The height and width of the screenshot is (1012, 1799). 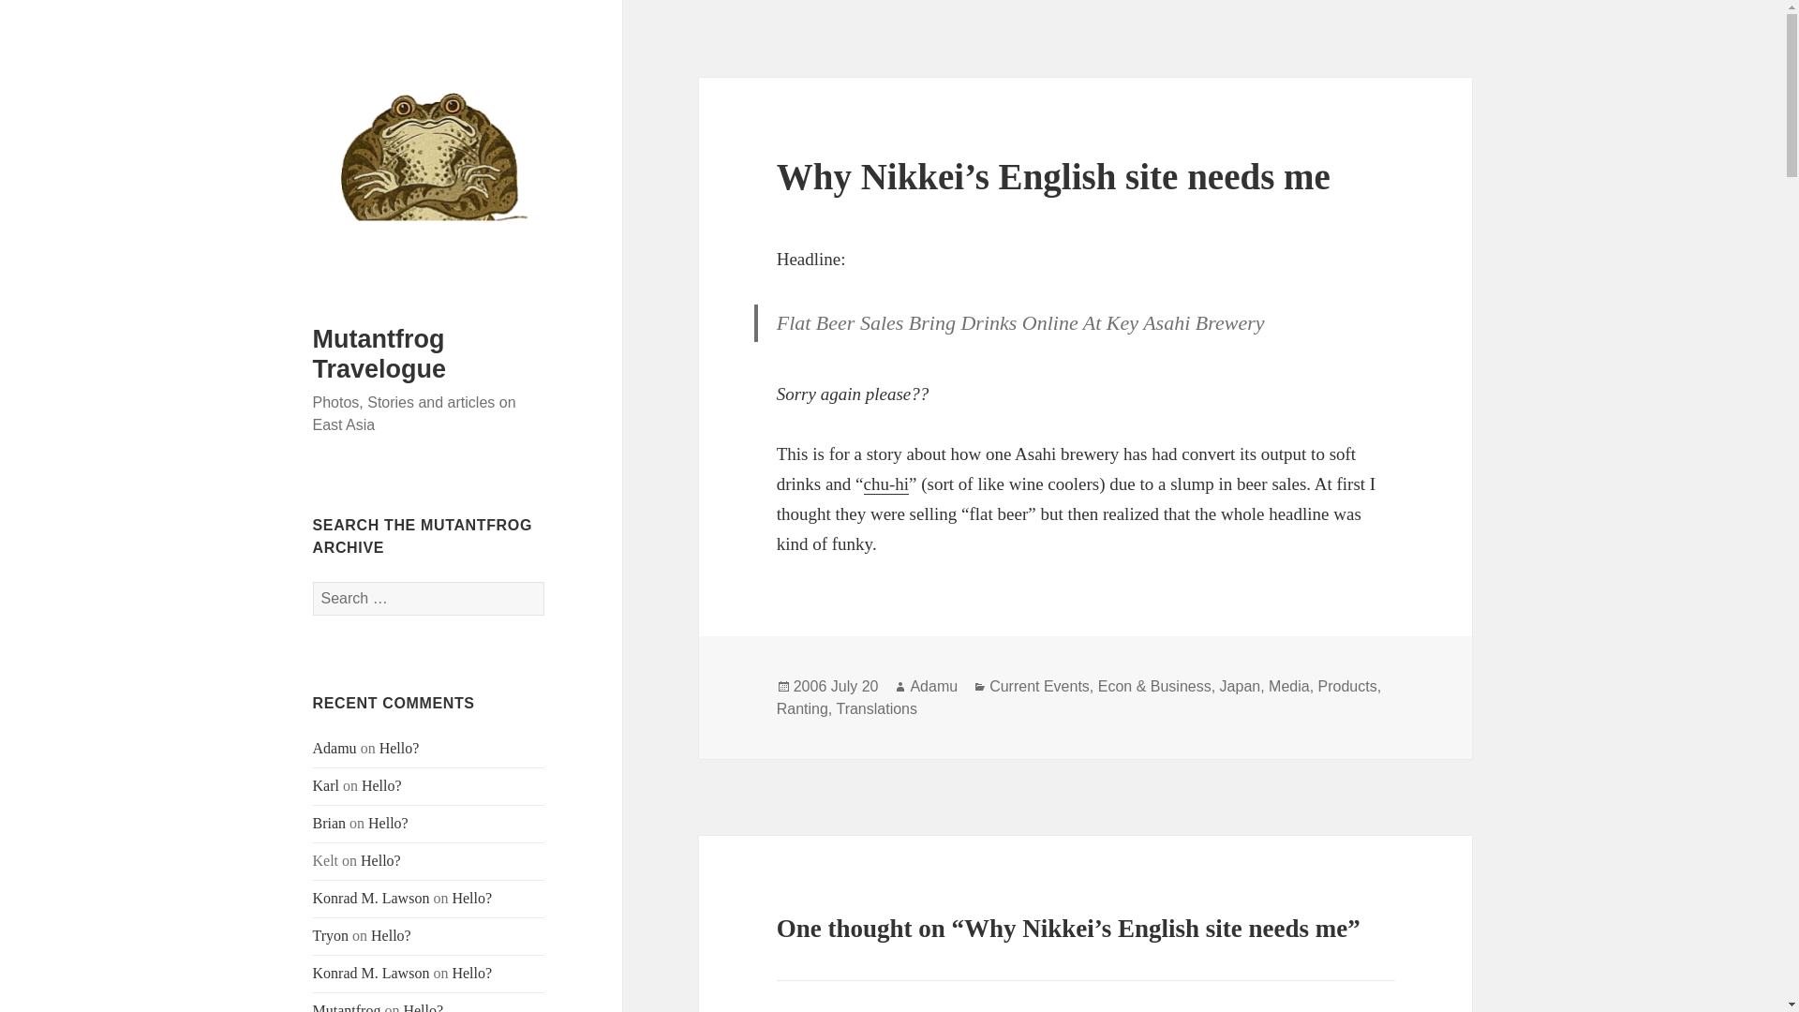 I want to click on Tryon, so click(x=331, y=935).